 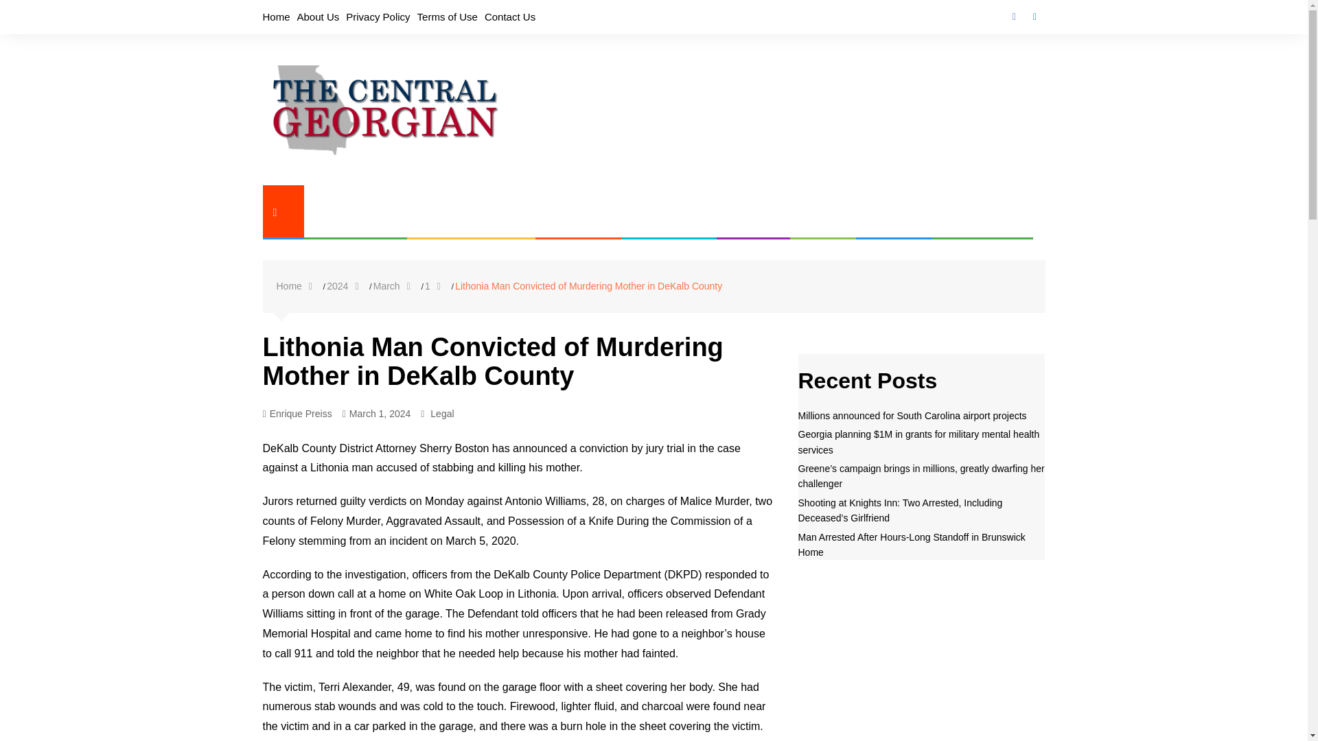 I want to click on LEGAL, so click(x=814, y=212).